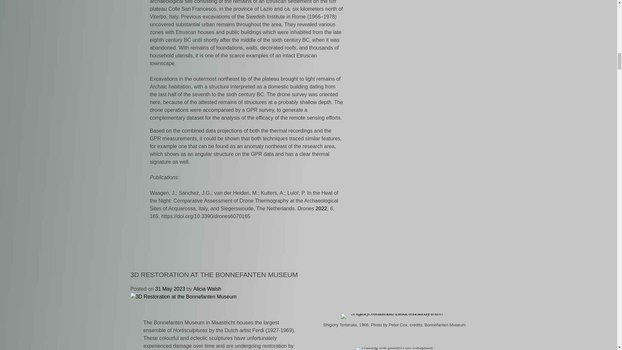  What do you see at coordinates (394, 316) in the screenshot?
I see `shigiory Torbinata` at bounding box center [394, 316].